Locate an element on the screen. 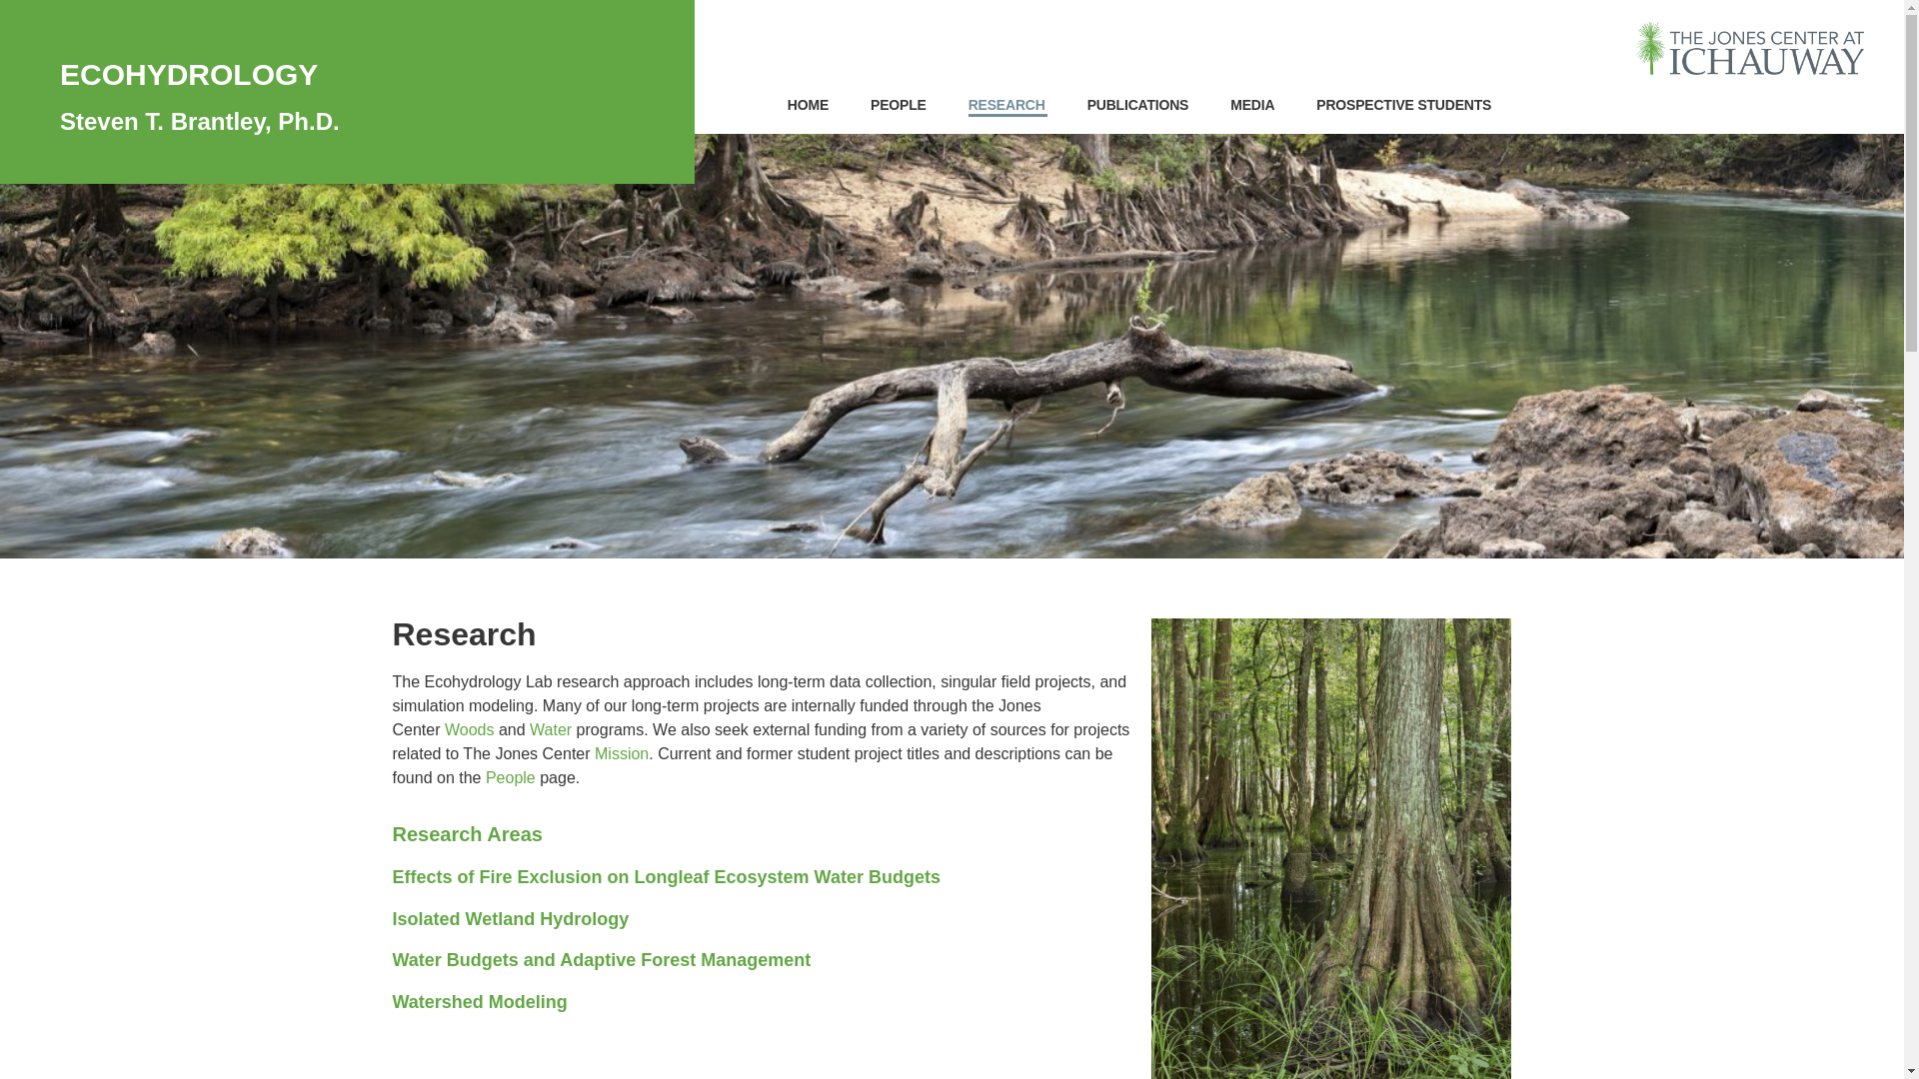 The width and height of the screenshot is (1919, 1079). PEOPLE is located at coordinates (900, 106).